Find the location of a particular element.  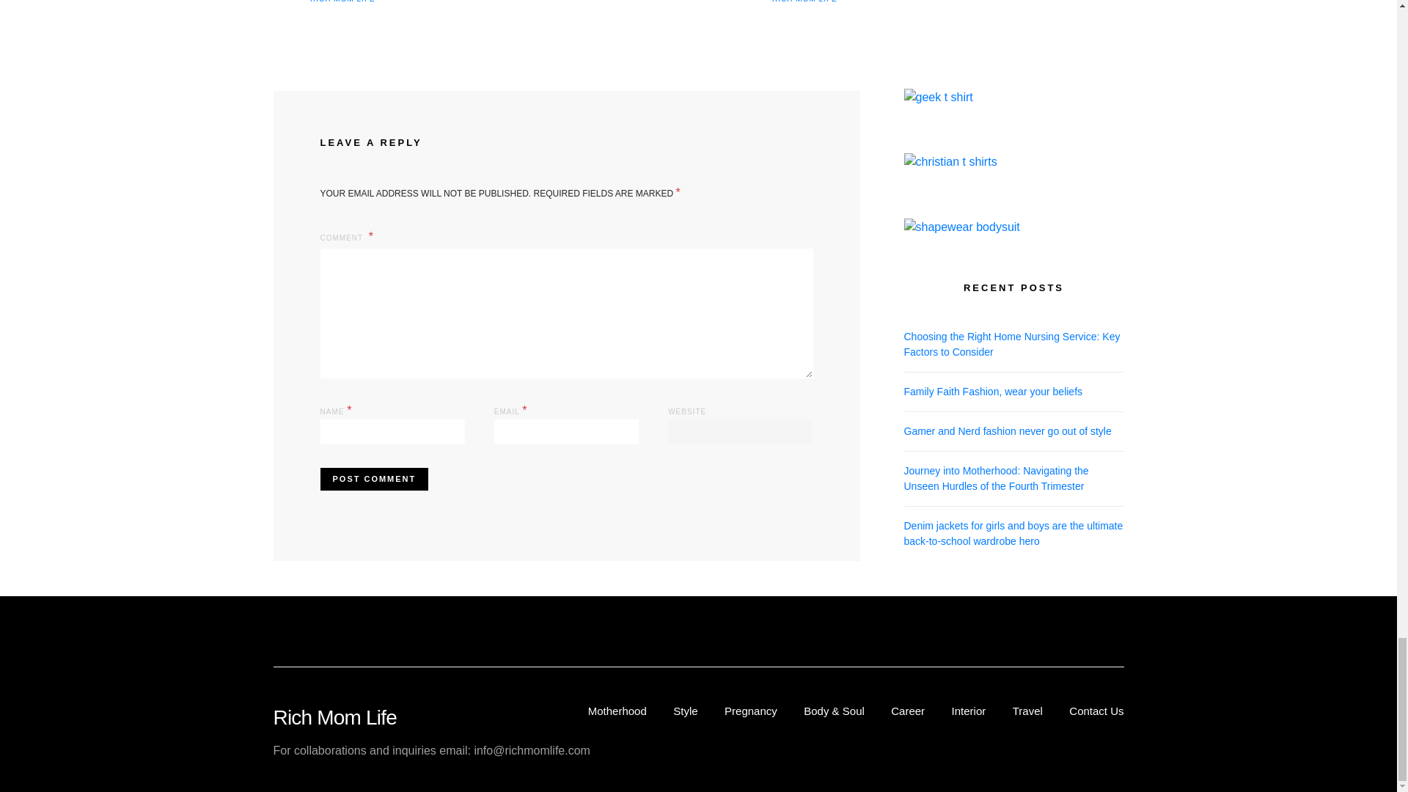

View all posts by Rich Mom Life is located at coordinates (804, 1).